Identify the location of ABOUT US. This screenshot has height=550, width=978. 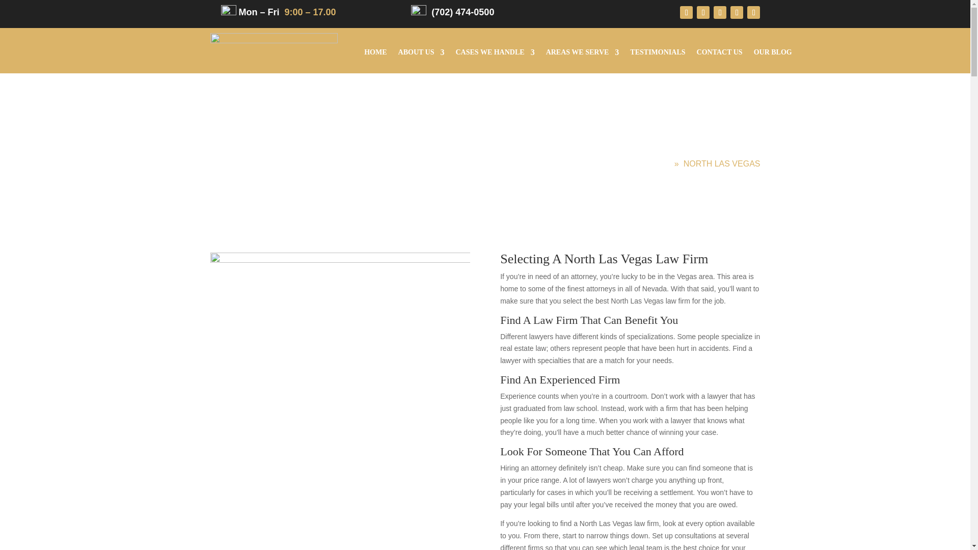
(421, 54).